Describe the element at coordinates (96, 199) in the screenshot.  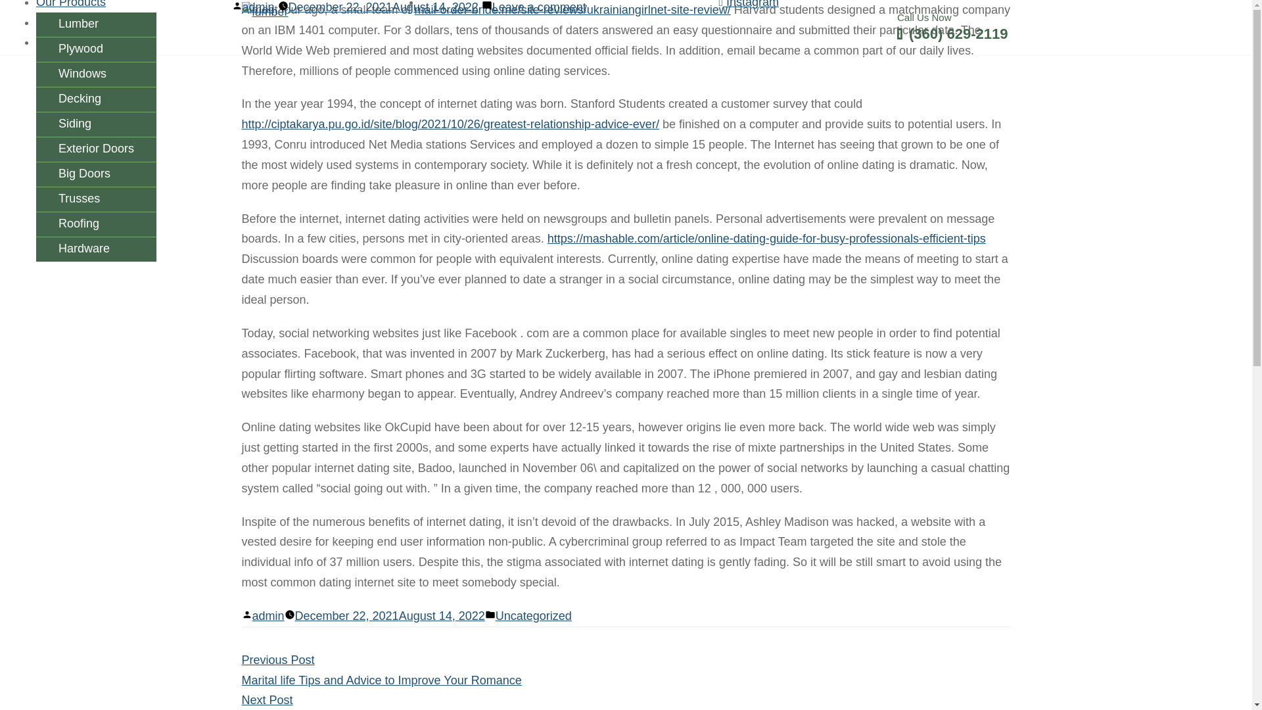
I see `Trusses` at that location.